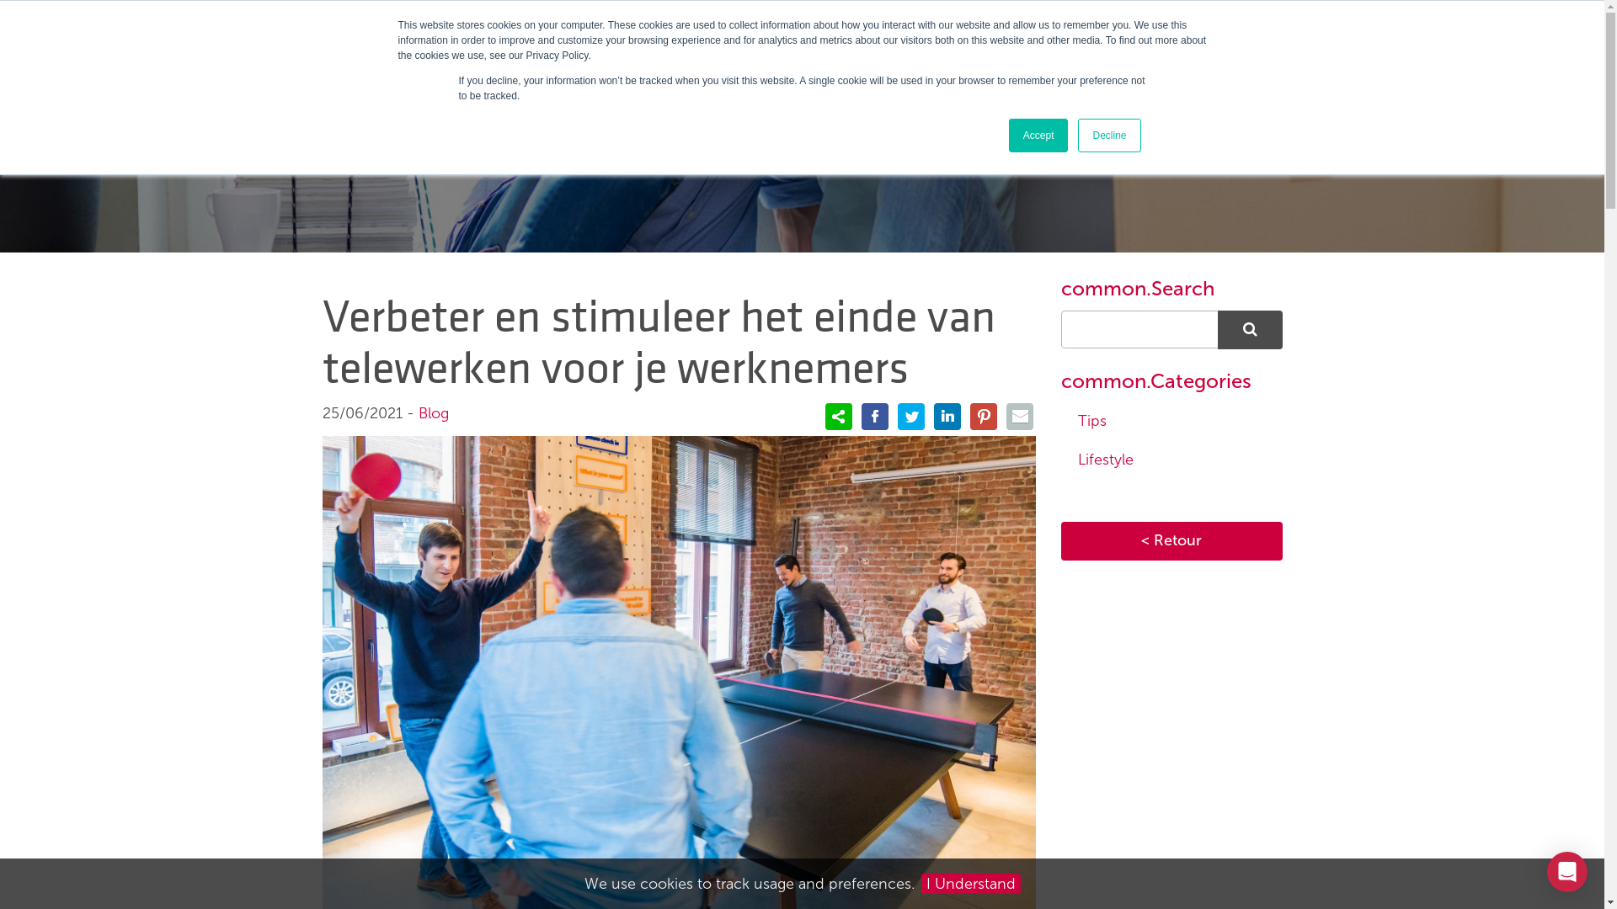 This screenshot has height=909, width=1617. Describe the element at coordinates (1109, 136) in the screenshot. I see `Decline` at that location.